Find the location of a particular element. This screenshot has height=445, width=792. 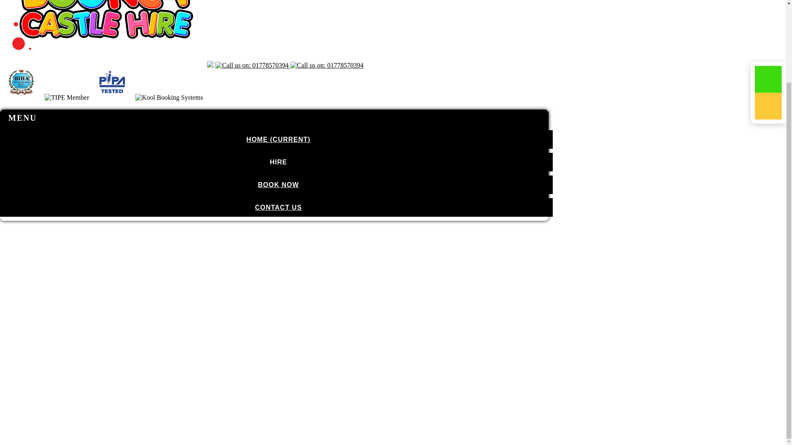

PIPA Tested is located at coordinates (112, 82).